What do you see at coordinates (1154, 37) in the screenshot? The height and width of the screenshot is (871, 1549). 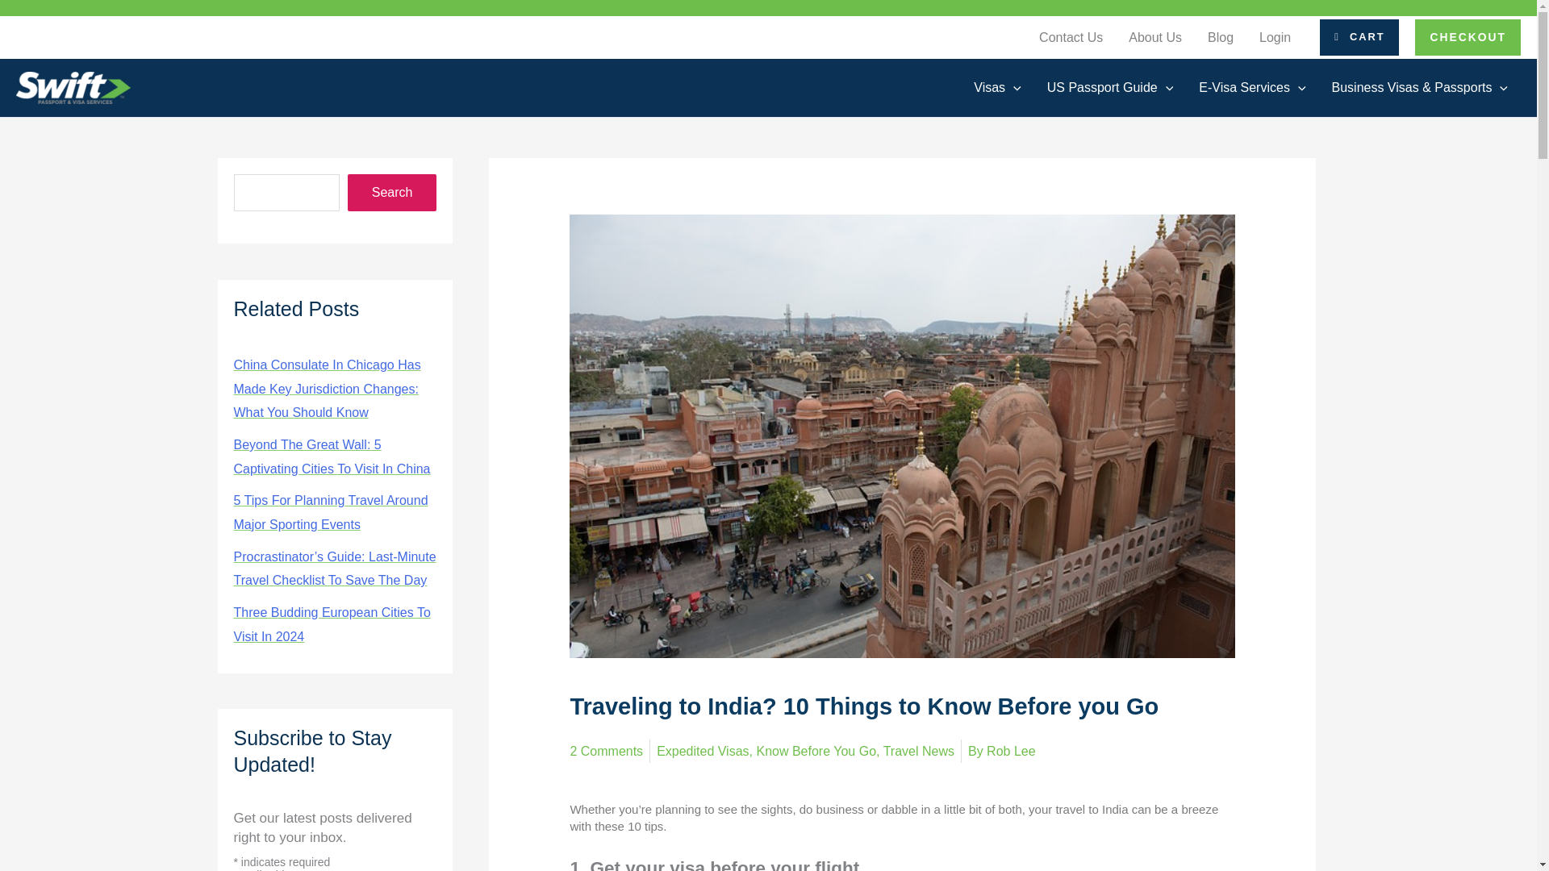 I see `About Us` at bounding box center [1154, 37].